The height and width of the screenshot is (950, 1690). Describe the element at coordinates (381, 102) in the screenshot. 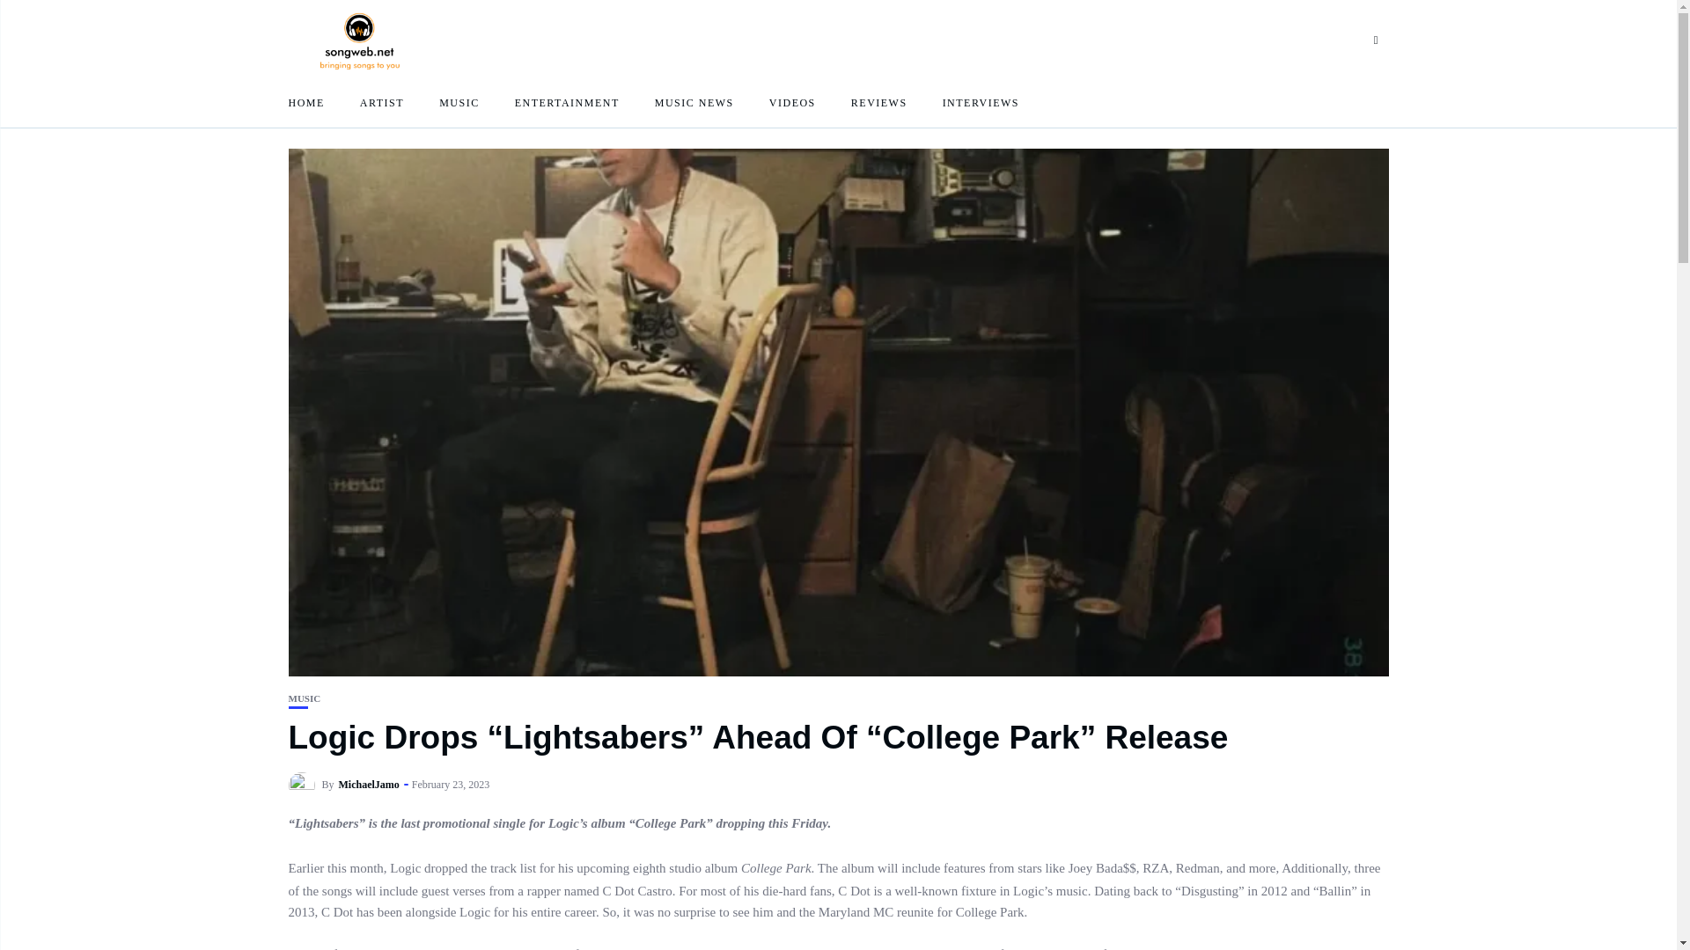

I see `ARTIST` at that location.